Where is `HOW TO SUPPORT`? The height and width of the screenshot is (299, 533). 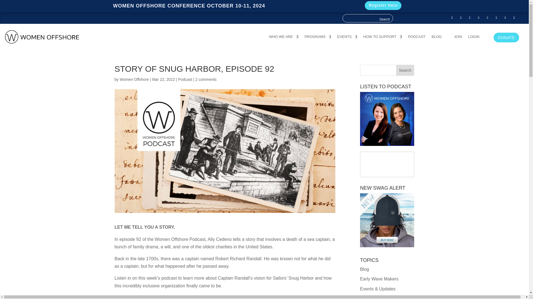 HOW TO SUPPORT is located at coordinates (383, 38).